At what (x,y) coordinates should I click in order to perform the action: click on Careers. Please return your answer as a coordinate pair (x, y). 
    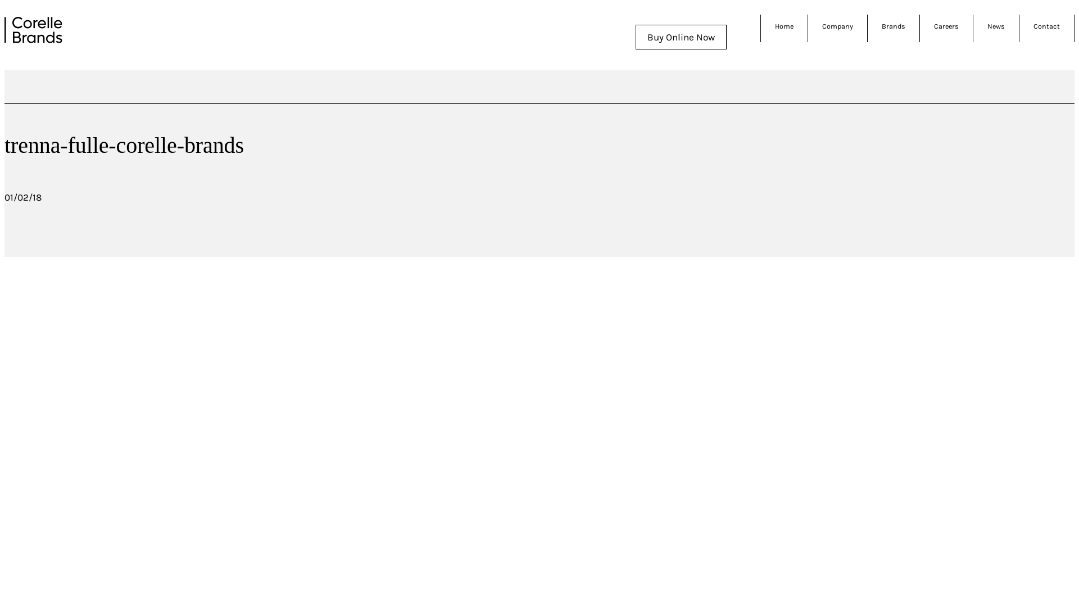
    Looking at the image, I should click on (946, 26).